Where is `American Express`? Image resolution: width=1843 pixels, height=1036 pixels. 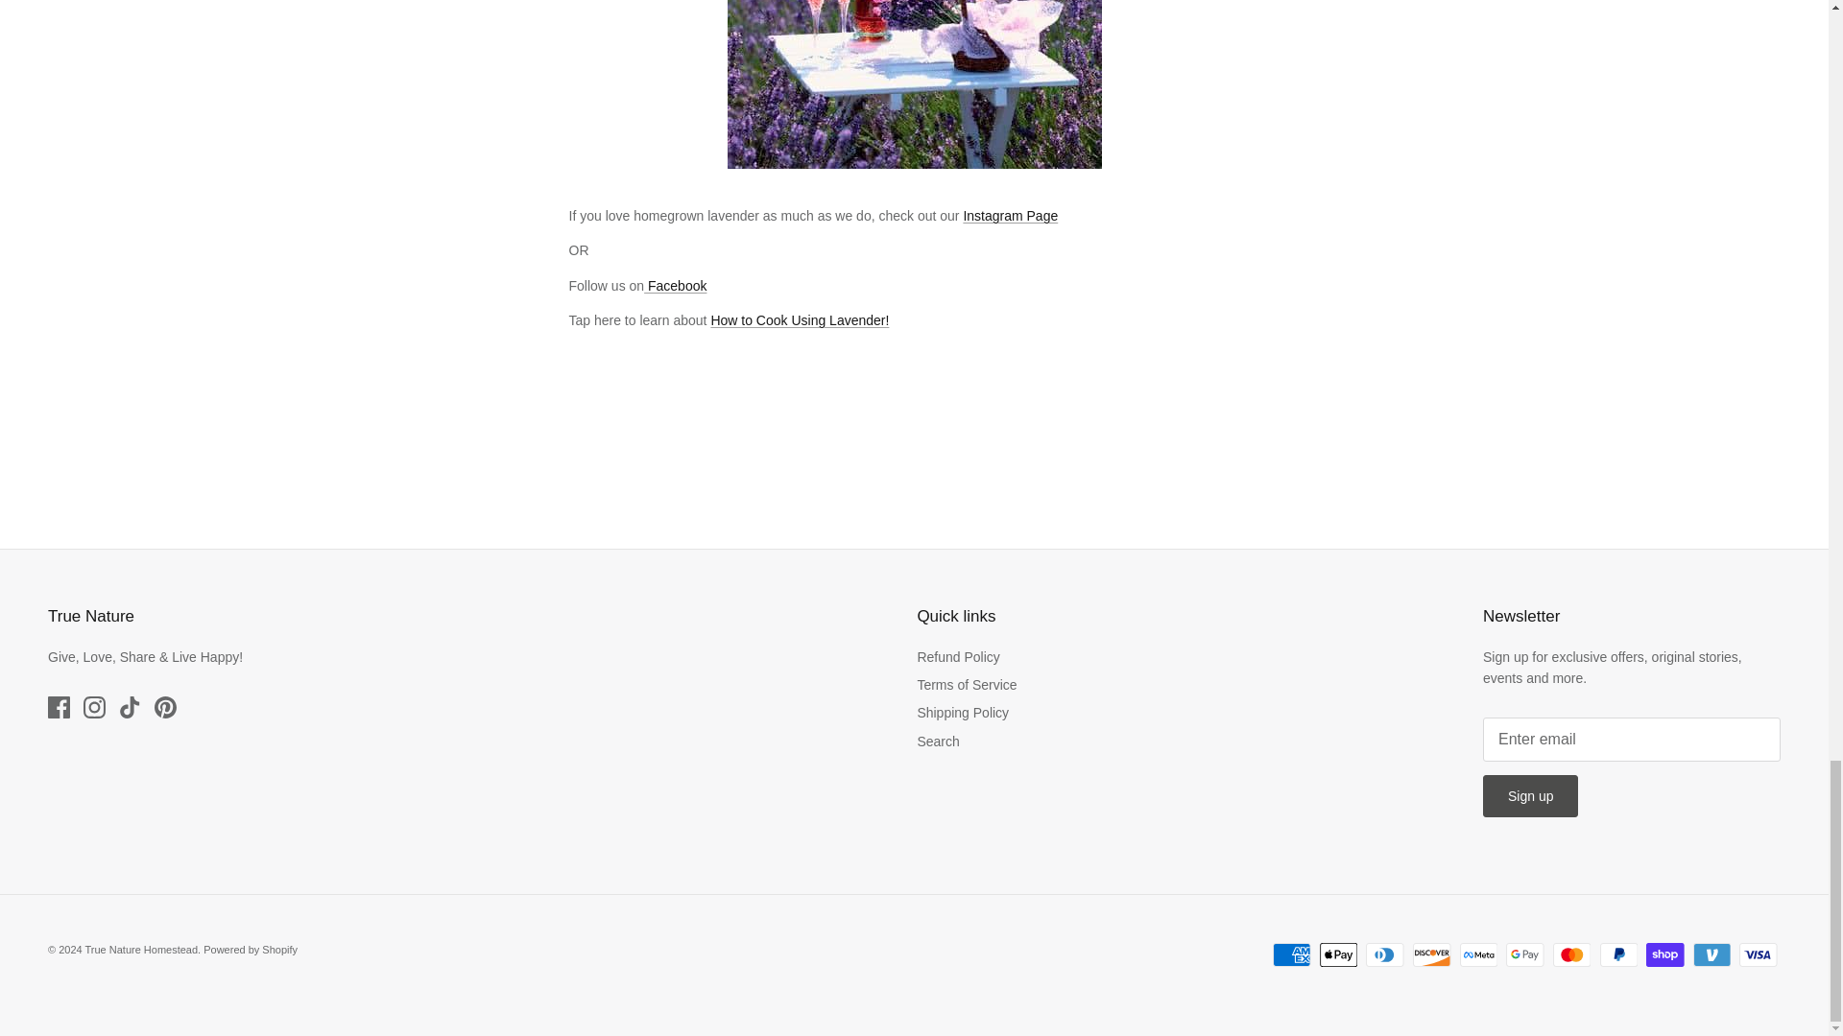 American Express is located at coordinates (1292, 954).